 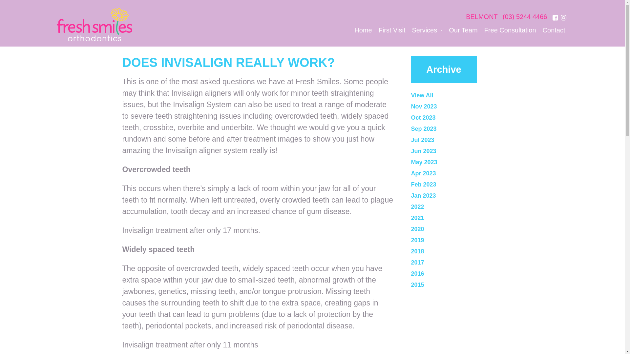 What do you see at coordinates (457, 274) in the screenshot?
I see `2016` at bounding box center [457, 274].